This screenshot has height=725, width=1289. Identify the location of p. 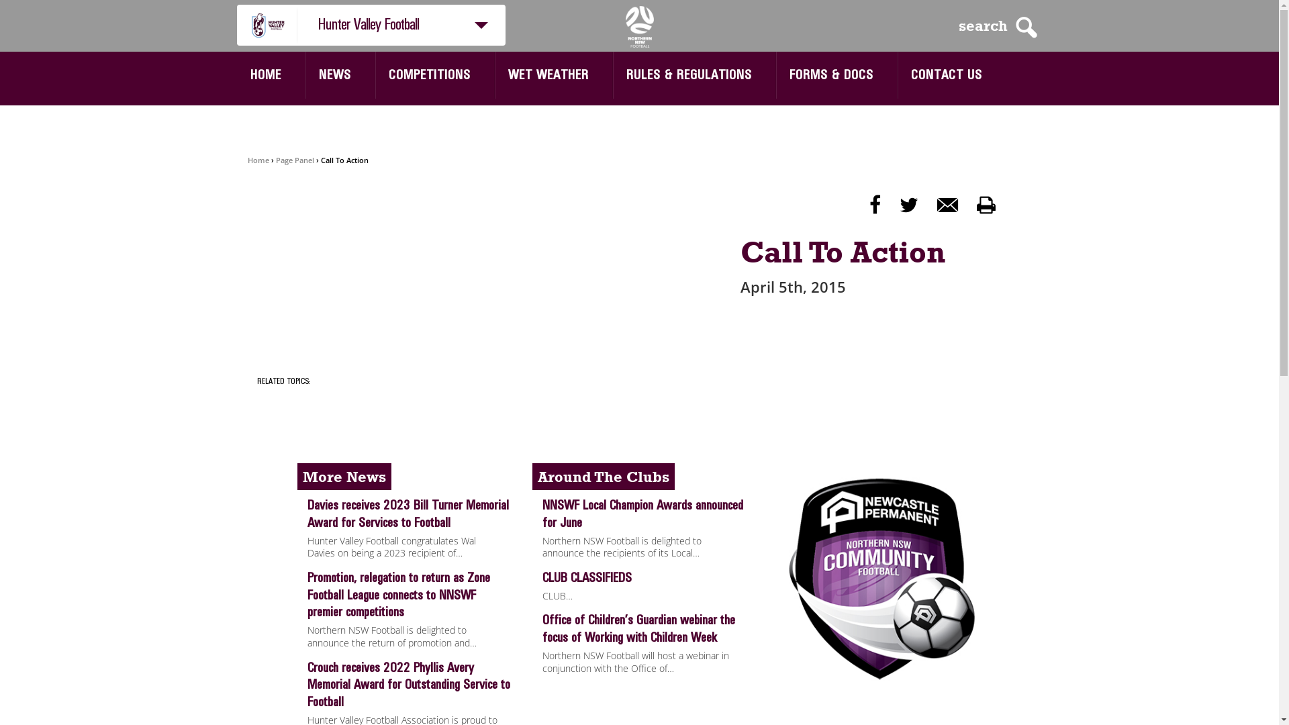
(986, 205).